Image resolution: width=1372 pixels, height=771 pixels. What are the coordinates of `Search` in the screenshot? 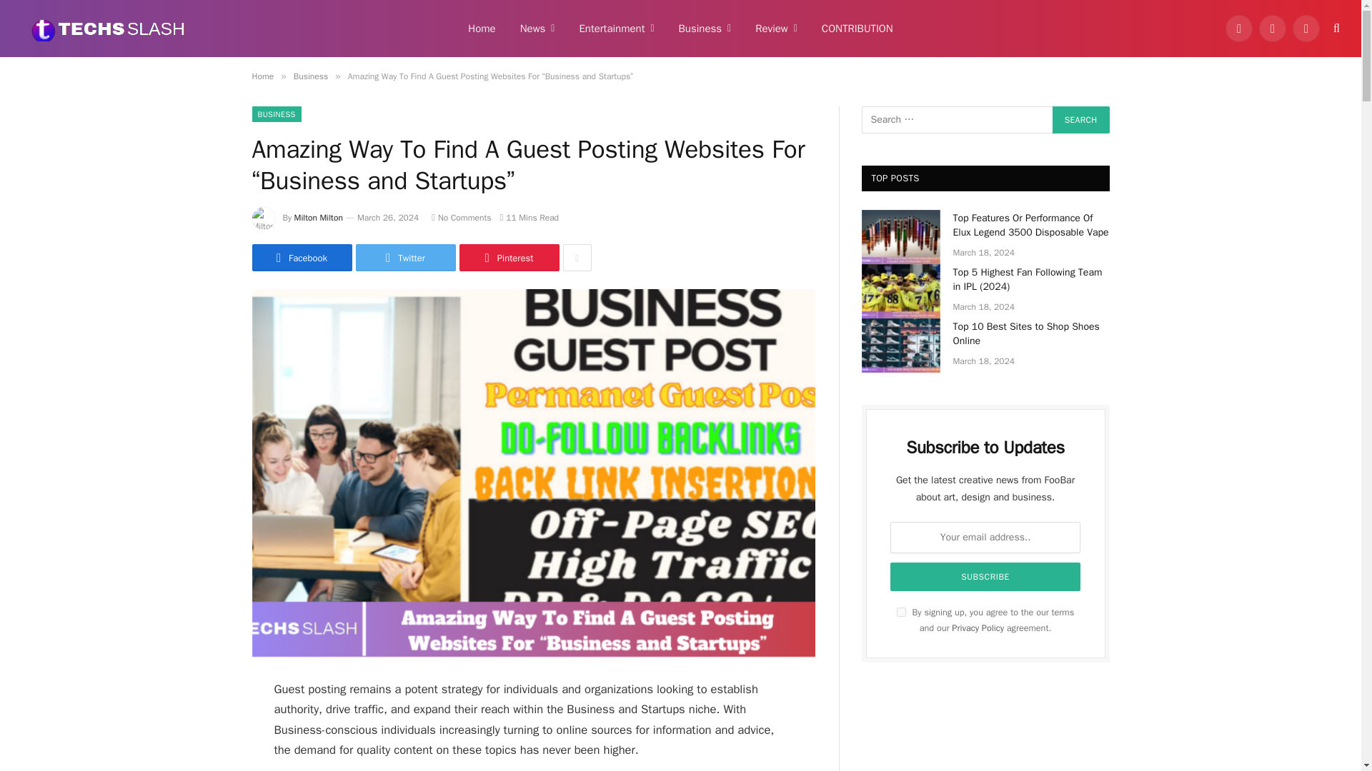 It's located at (1080, 120).